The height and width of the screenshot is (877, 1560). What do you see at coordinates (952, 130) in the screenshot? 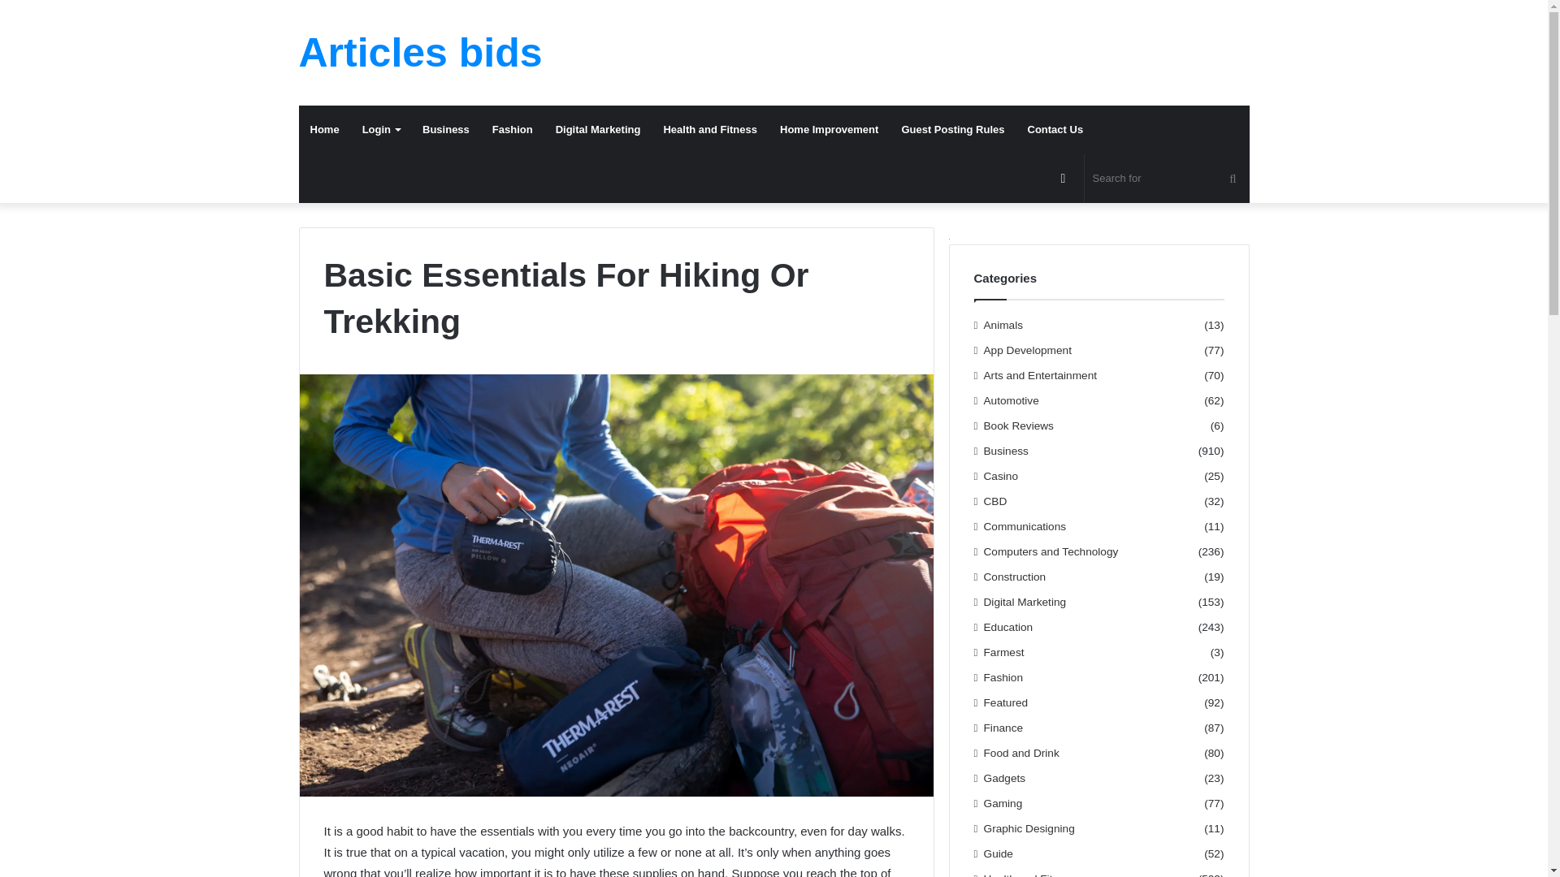
I see `Guest Posting Rules` at bounding box center [952, 130].